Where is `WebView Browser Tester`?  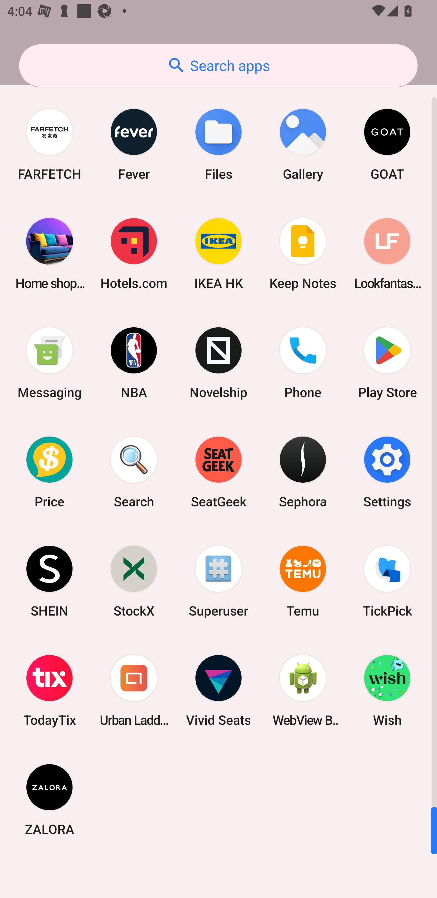
WebView Browser Tester is located at coordinates (303, 690).